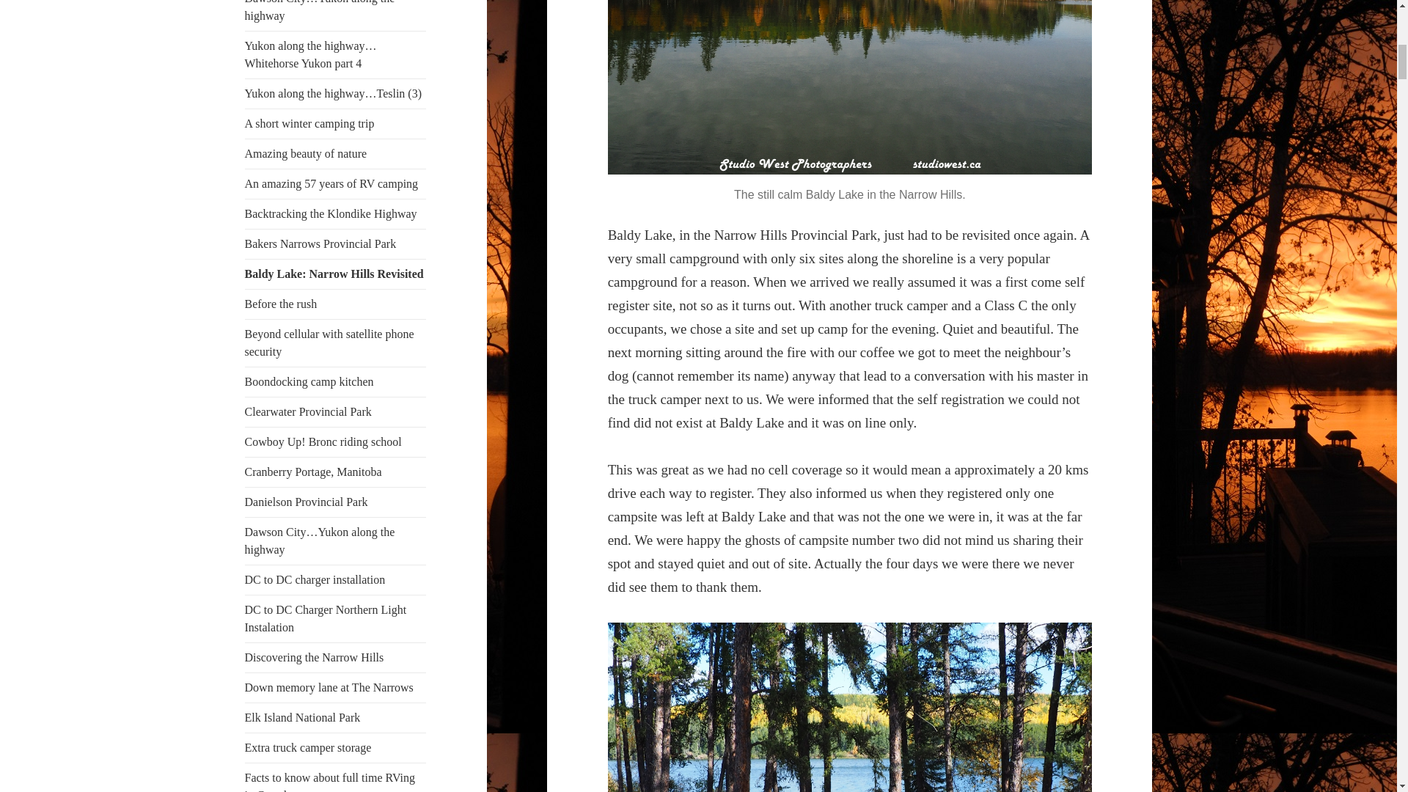  Describe the element at coordinates (336, 412) in the screenshot. I see `Clearwater Provincial Park` at that location.